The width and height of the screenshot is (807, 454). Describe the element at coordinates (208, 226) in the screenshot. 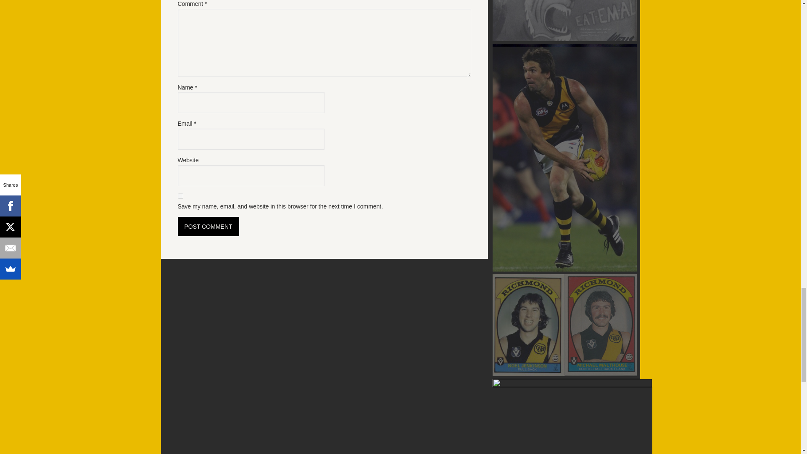

I see `Post Comment` at that location.